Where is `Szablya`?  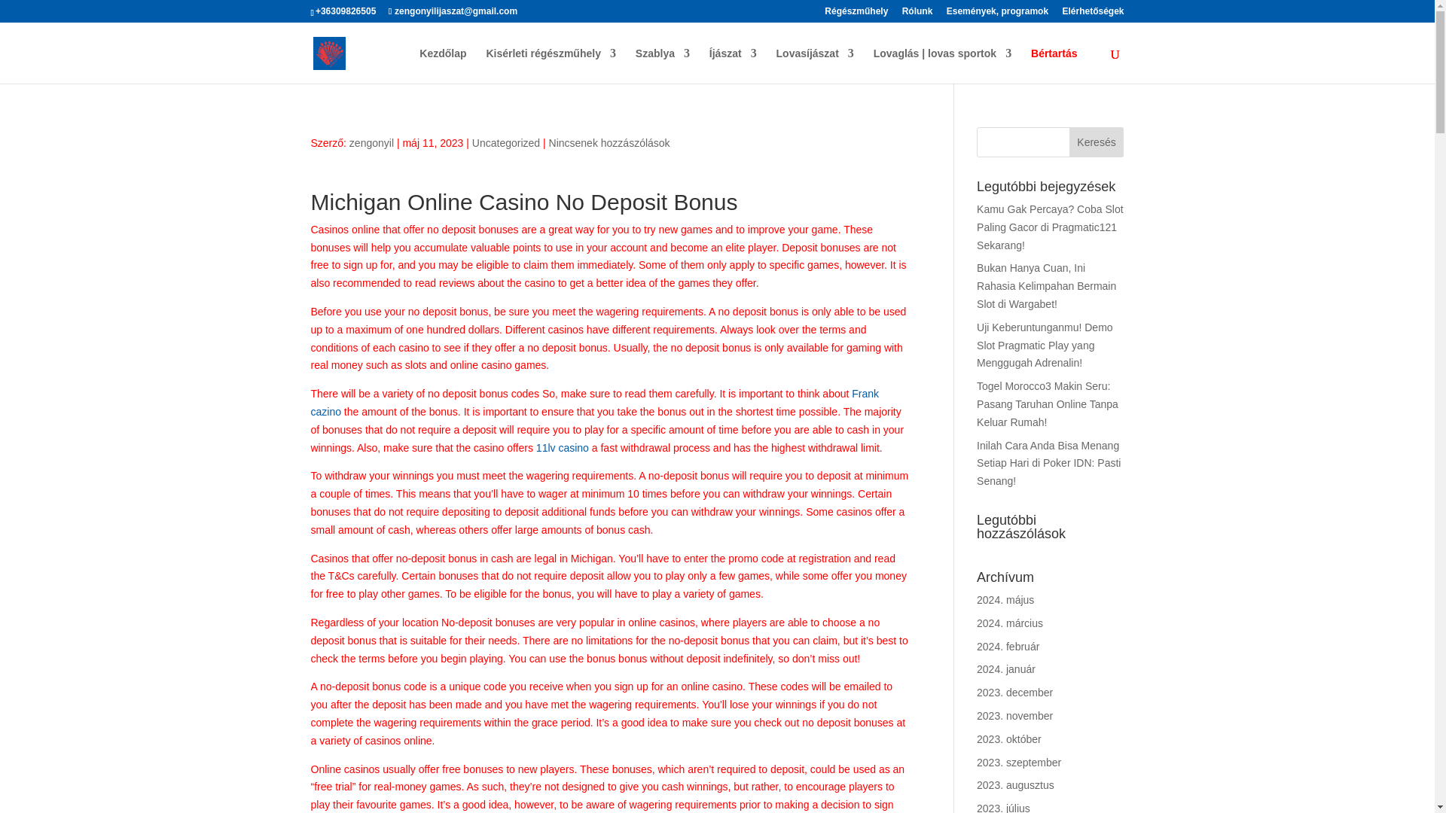 Szablya is located at coordinates (663, 65).